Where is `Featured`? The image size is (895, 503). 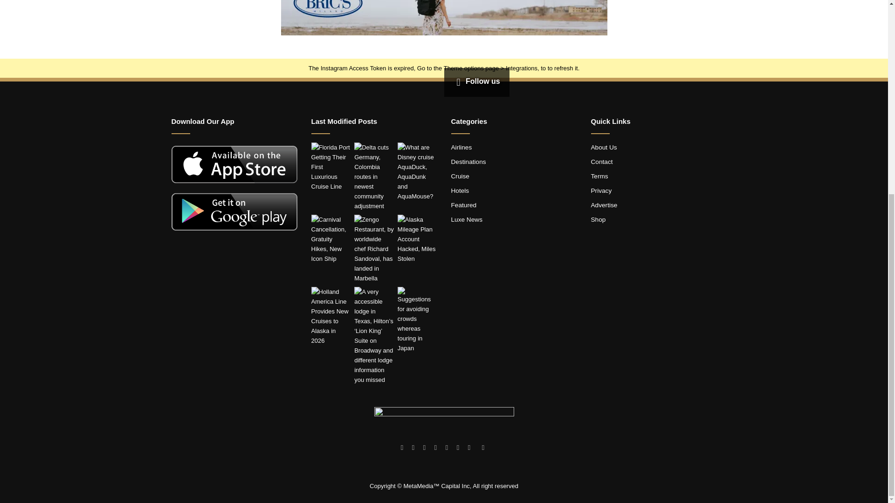
Featured is located at coordinates (464, 205).